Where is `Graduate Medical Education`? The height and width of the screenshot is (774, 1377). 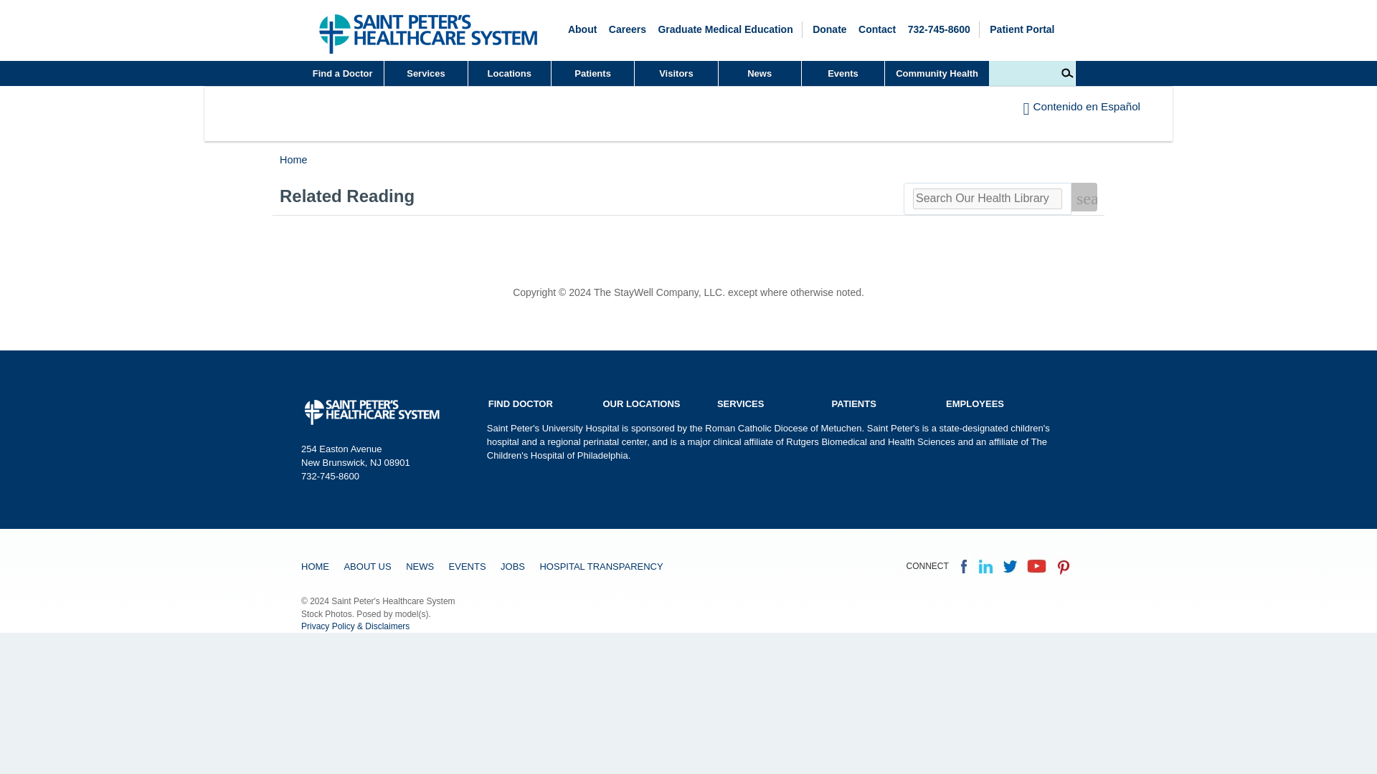 Graduate Medical Education is located at coordinates (725, 29).